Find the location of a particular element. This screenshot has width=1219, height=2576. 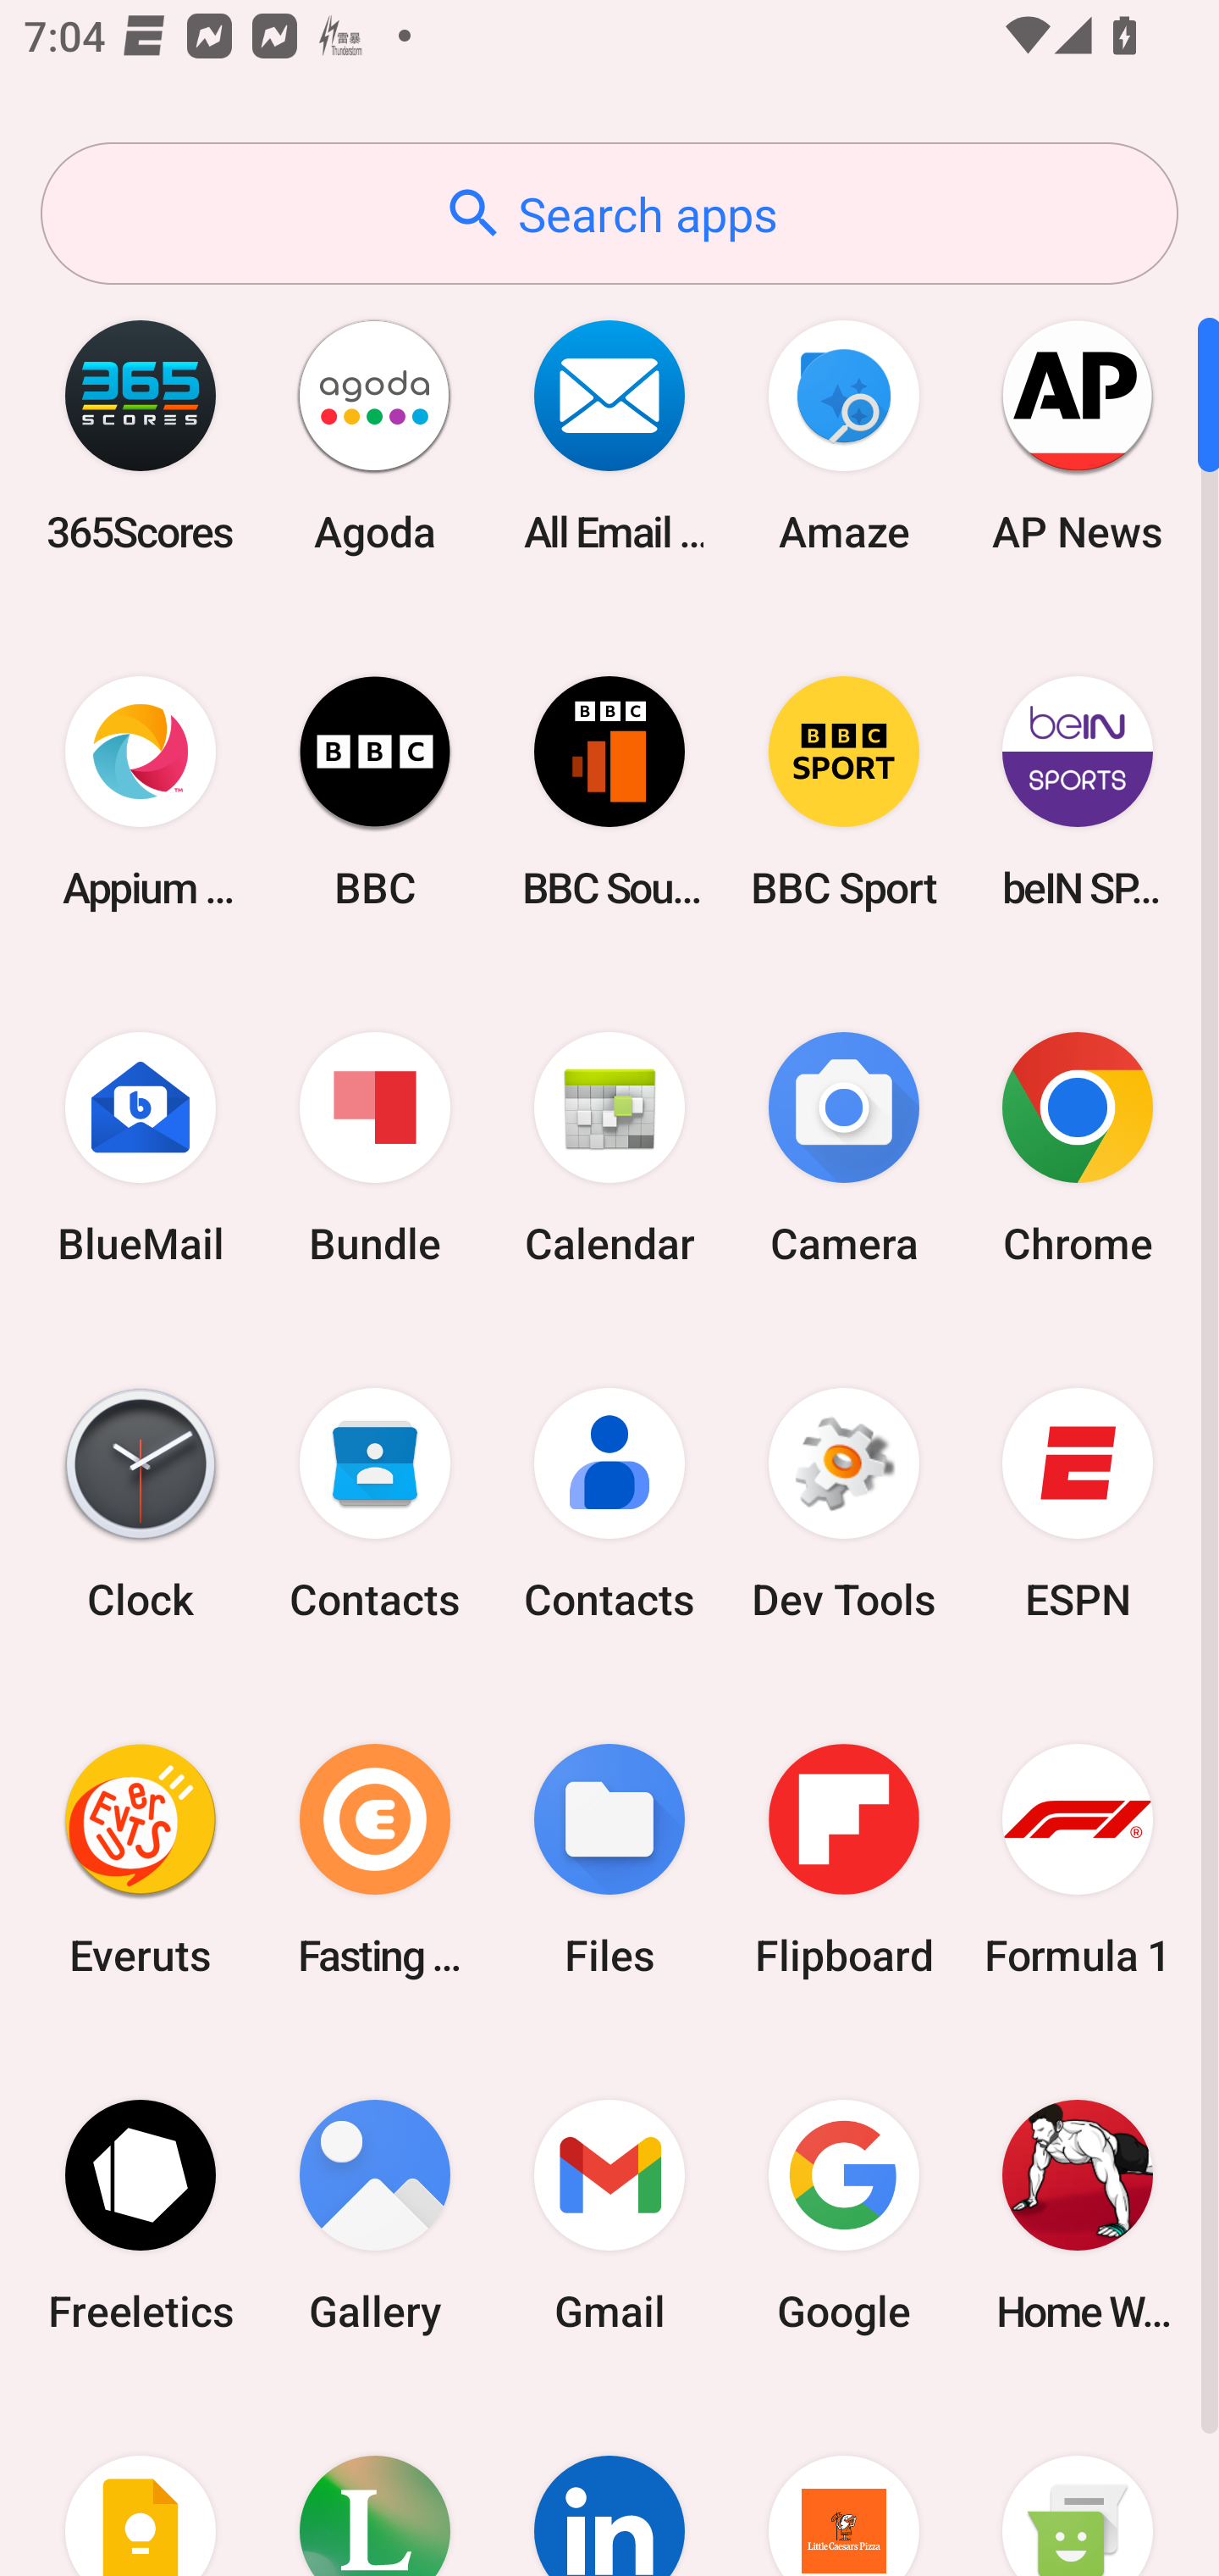

Dev Tools is located at coordinates (843, 1504).